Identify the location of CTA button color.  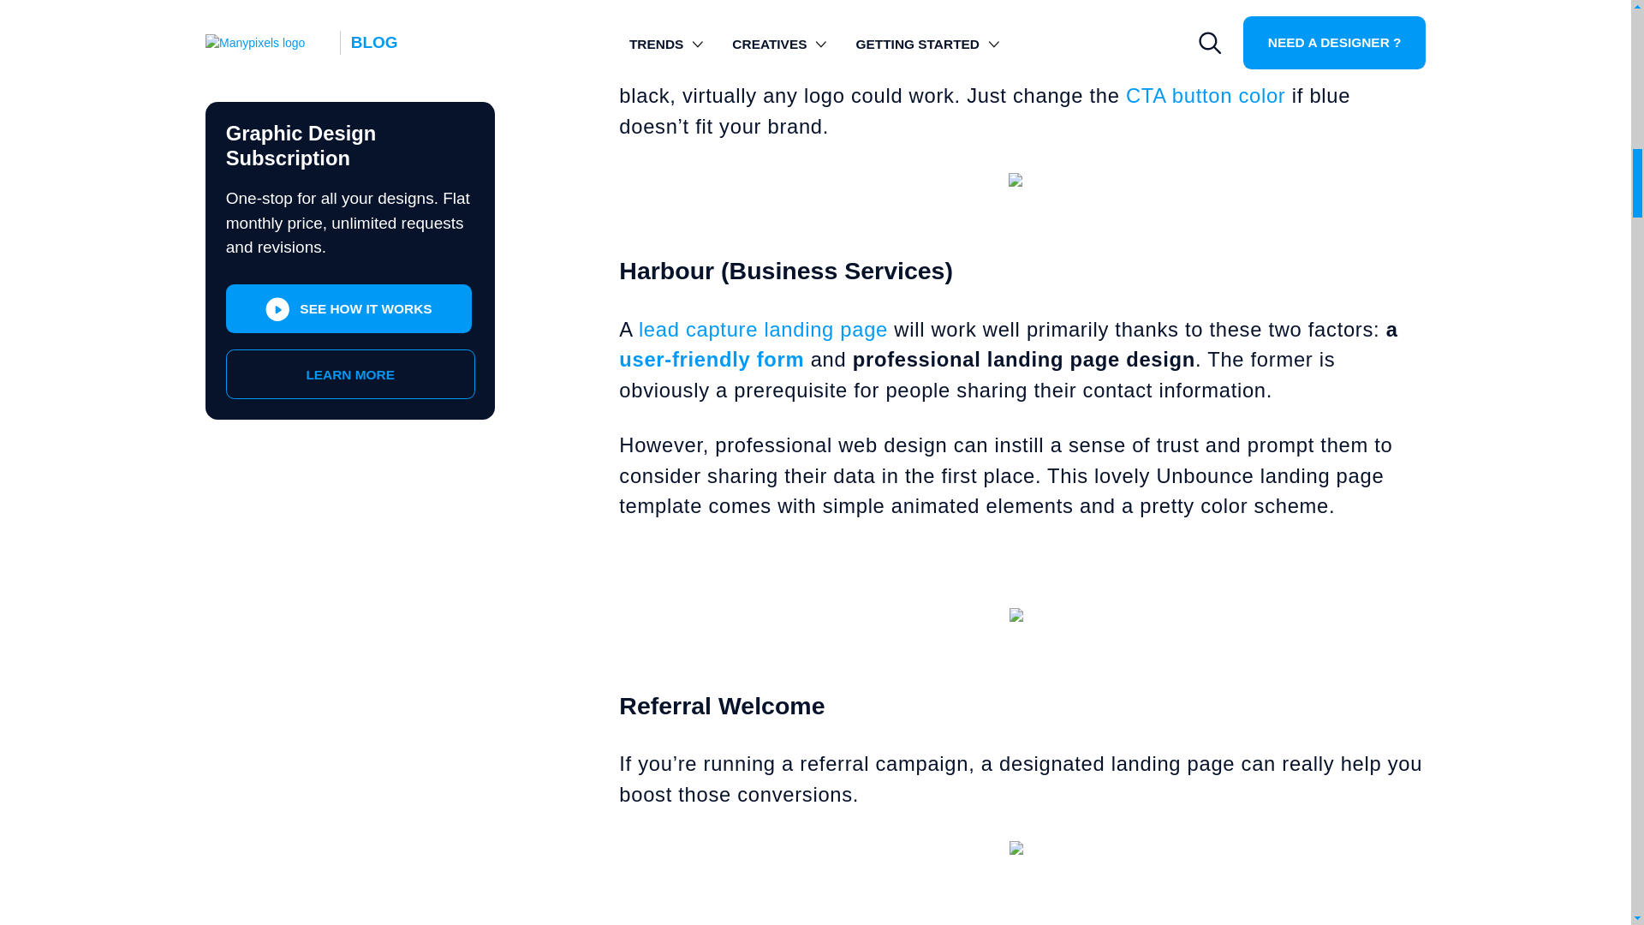
(1206, 96).